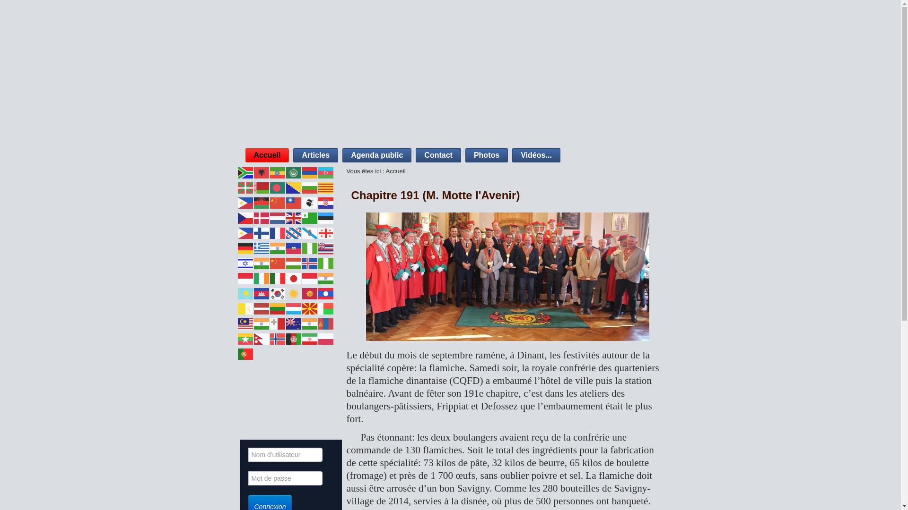  What do you see at coordinates (294, 323) in the screenshot?
I see `Maori` at bounding box center [294, 323].